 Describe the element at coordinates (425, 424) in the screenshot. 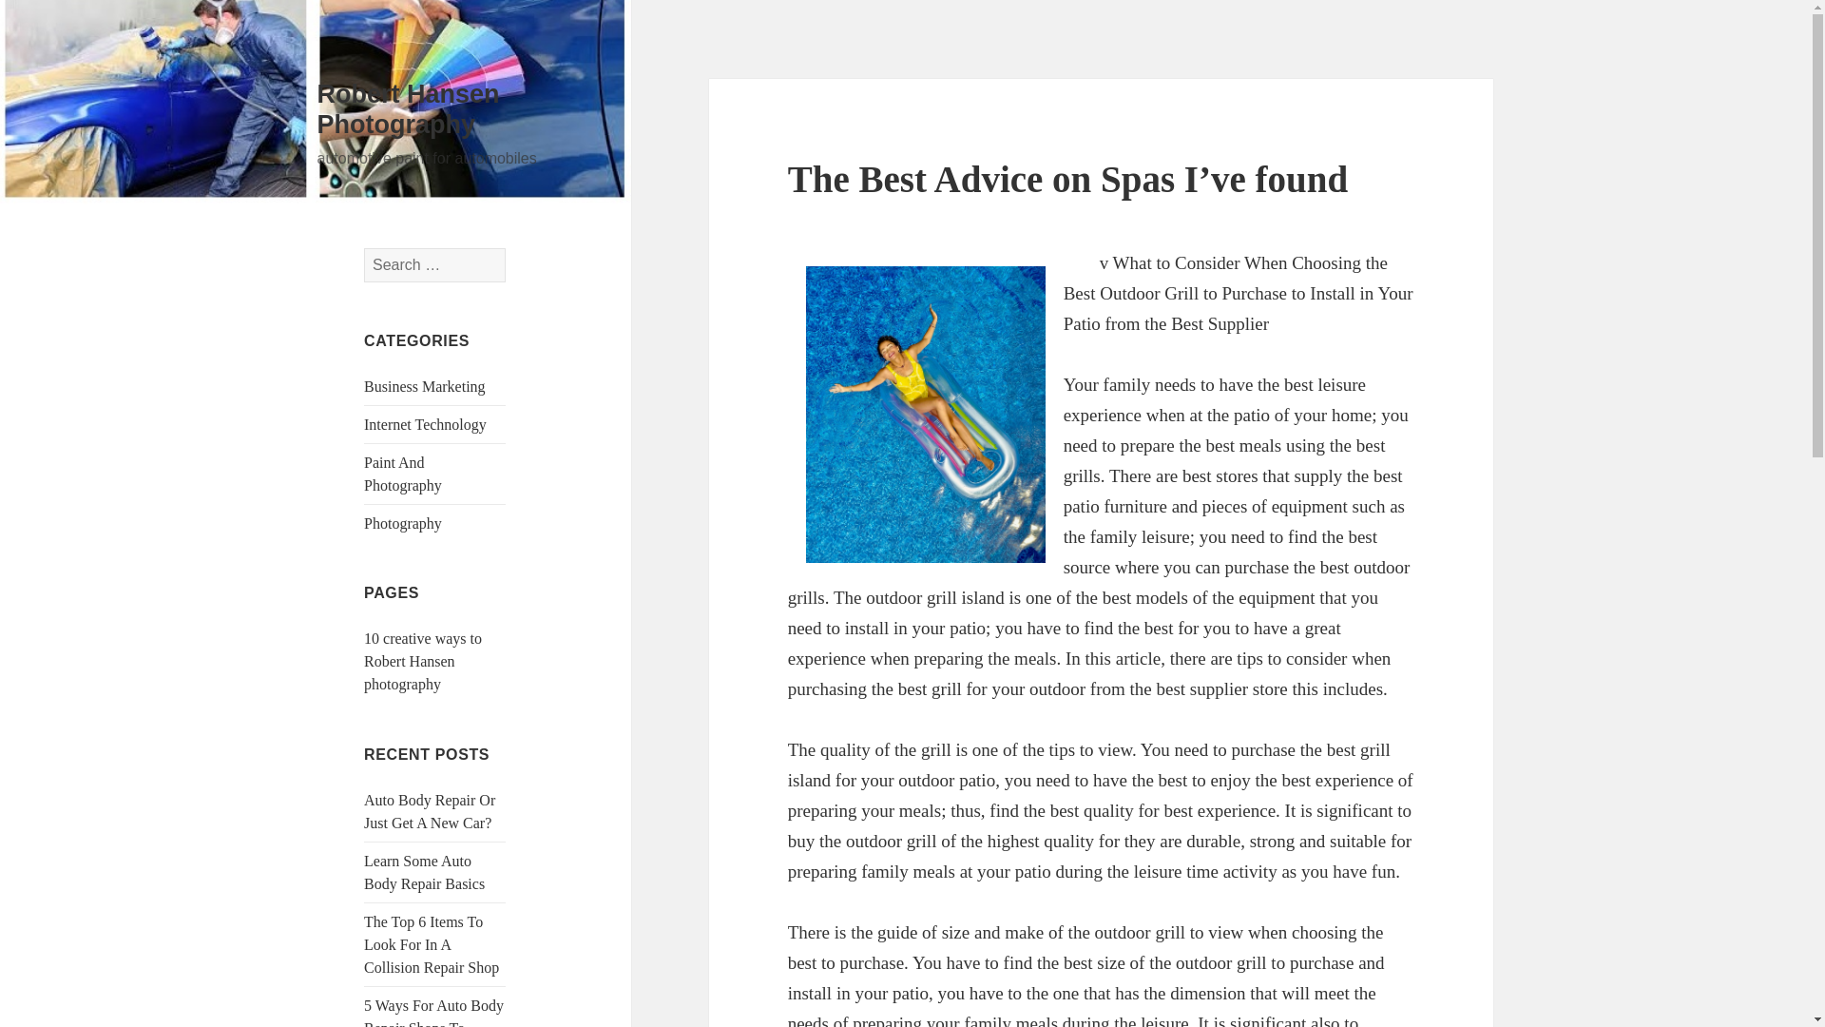

I see `Internet Technology` at that location.